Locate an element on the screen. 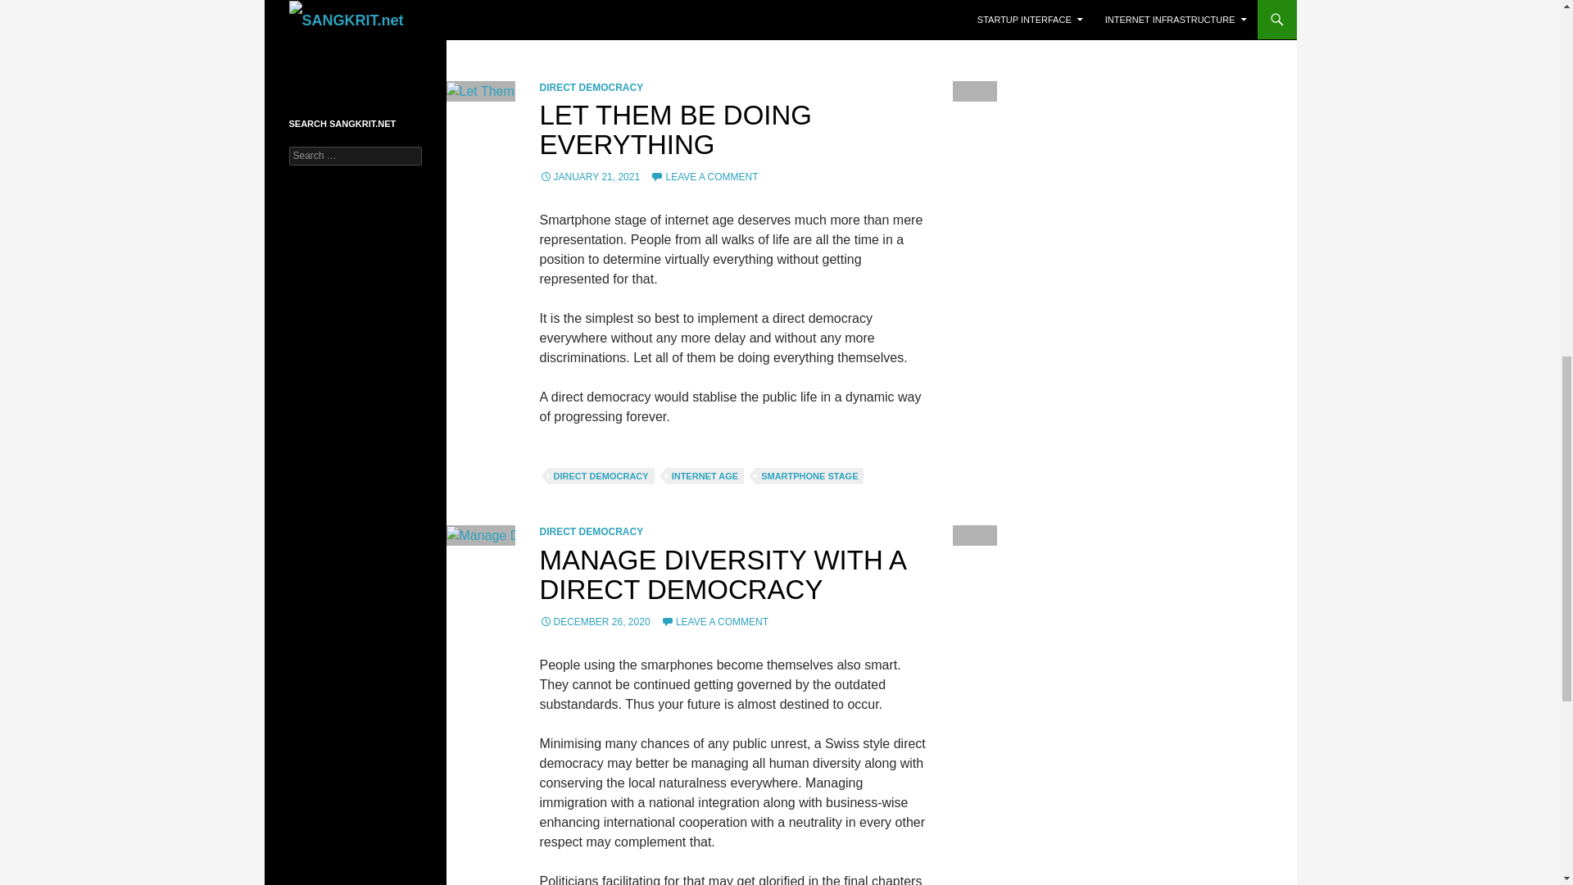 Image resolution: width=1573 pixels, height=885 pixels. MOTHERLAND is located at coordinates (777, 11).